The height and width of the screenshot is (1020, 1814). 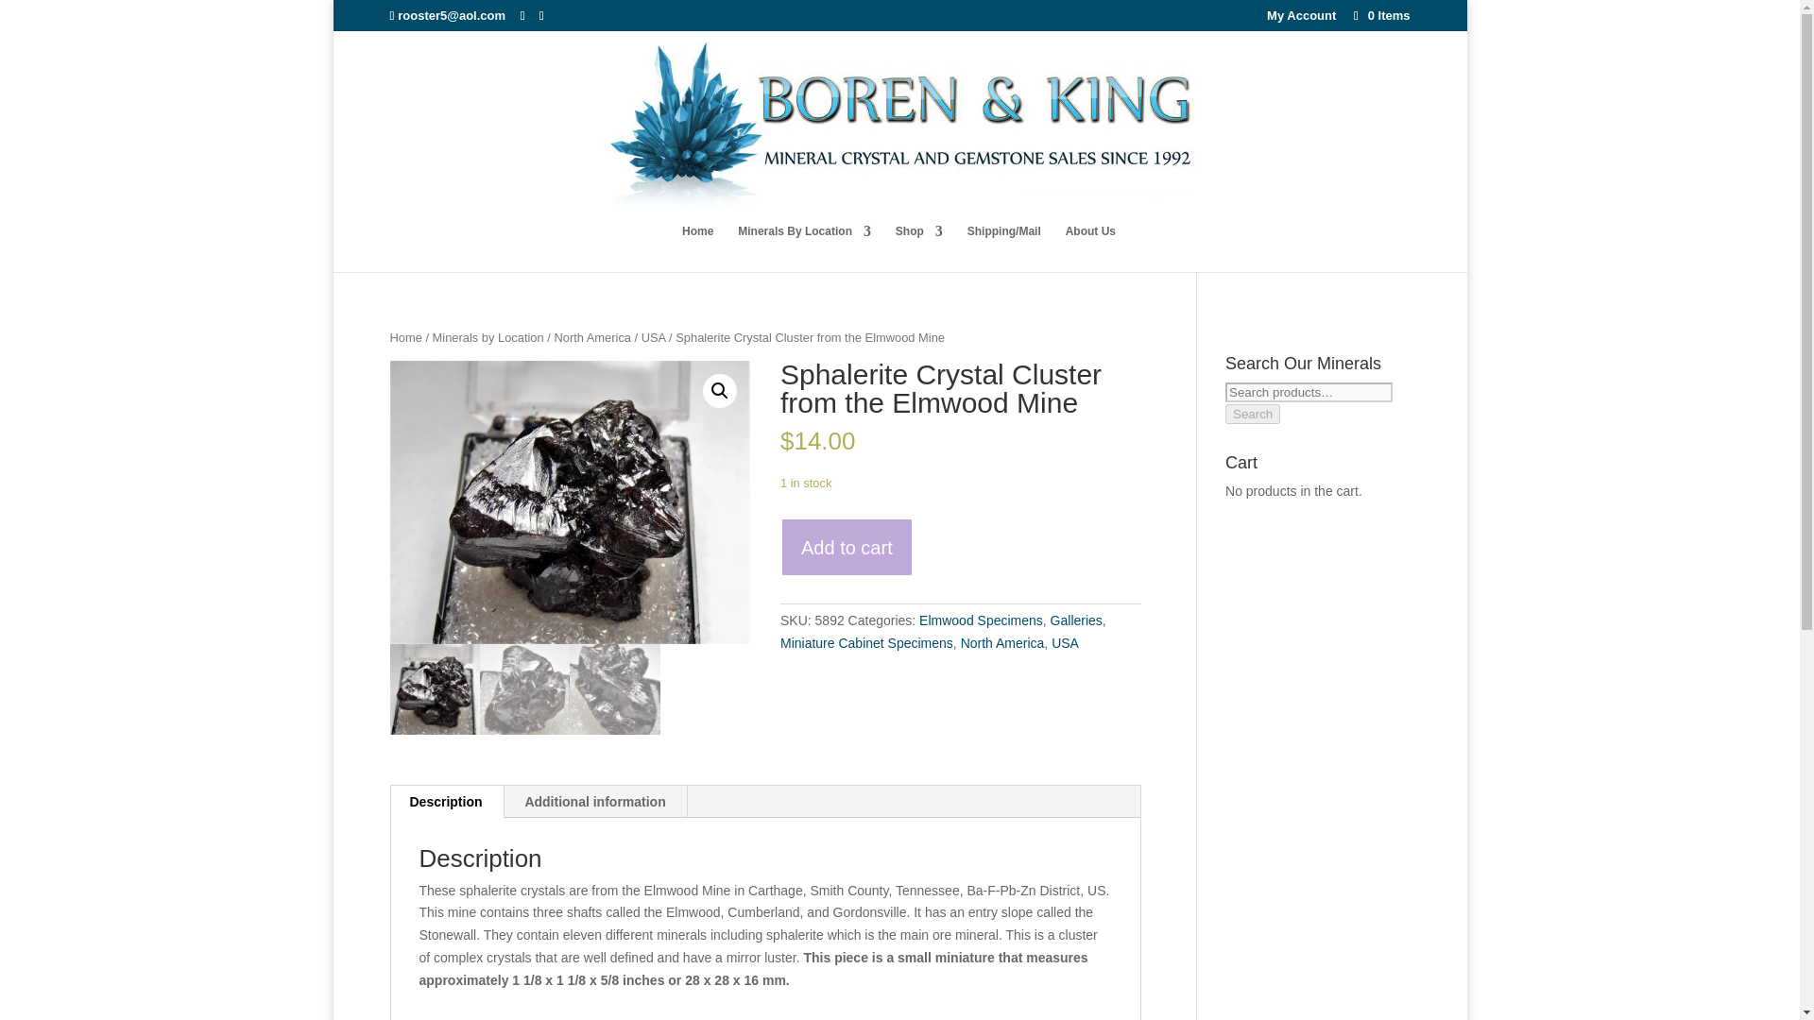 I want to click on 0 Items, so click(x=1379, y=15).